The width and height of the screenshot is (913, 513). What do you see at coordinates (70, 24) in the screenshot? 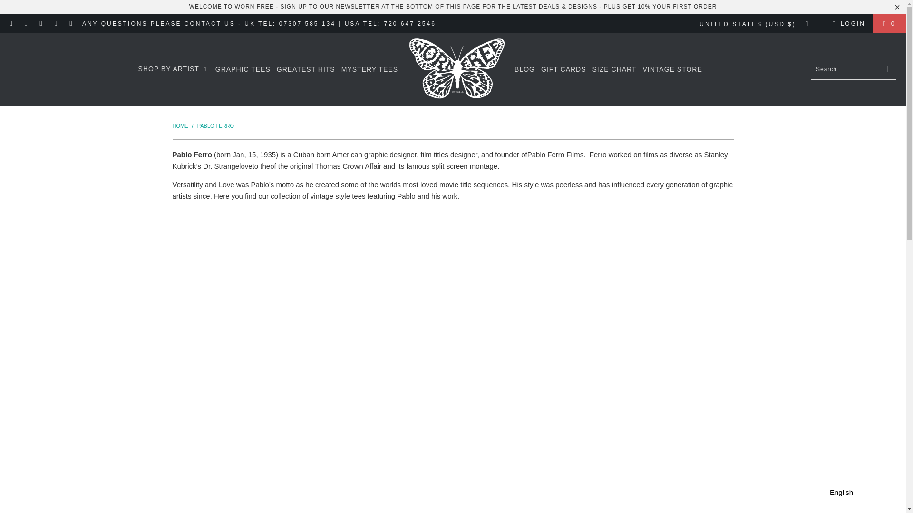
I see `Worn Free on Twitter` at bounding box center [70, 24].